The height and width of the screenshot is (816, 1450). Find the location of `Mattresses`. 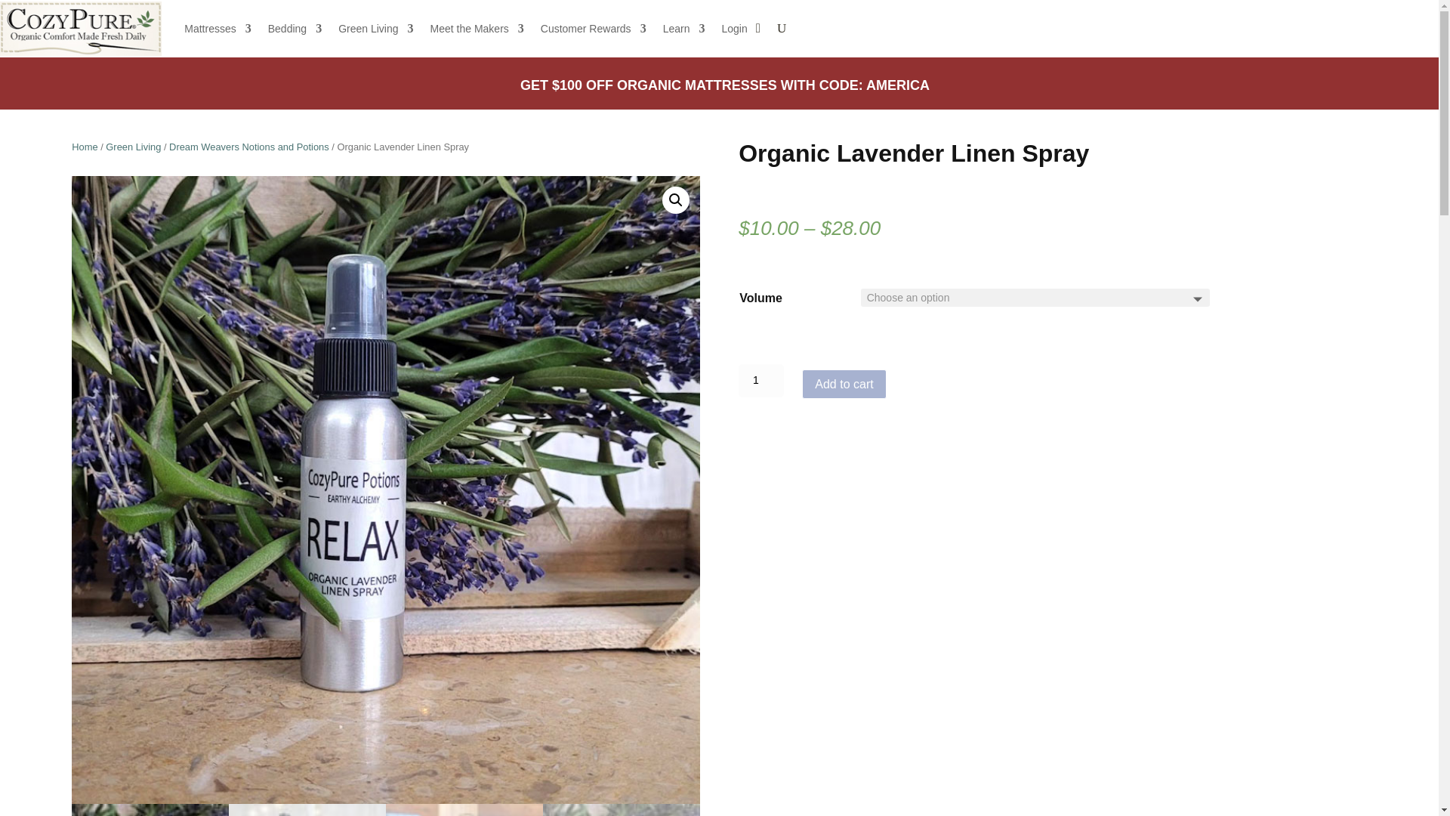

Mattresses is located at coordinates (217, 29).